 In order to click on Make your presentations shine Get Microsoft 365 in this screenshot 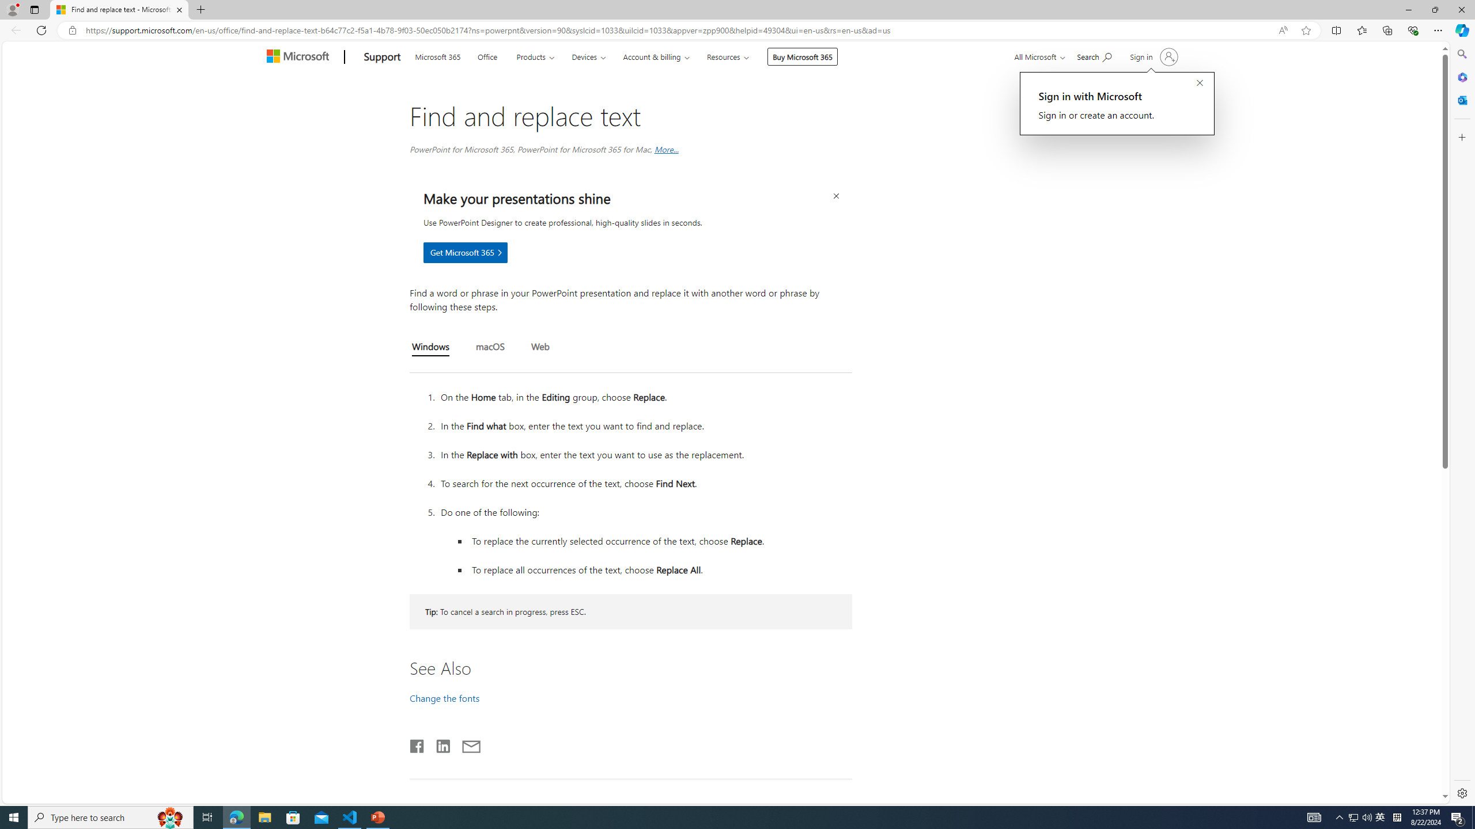, I will do `click(465, 252)`.